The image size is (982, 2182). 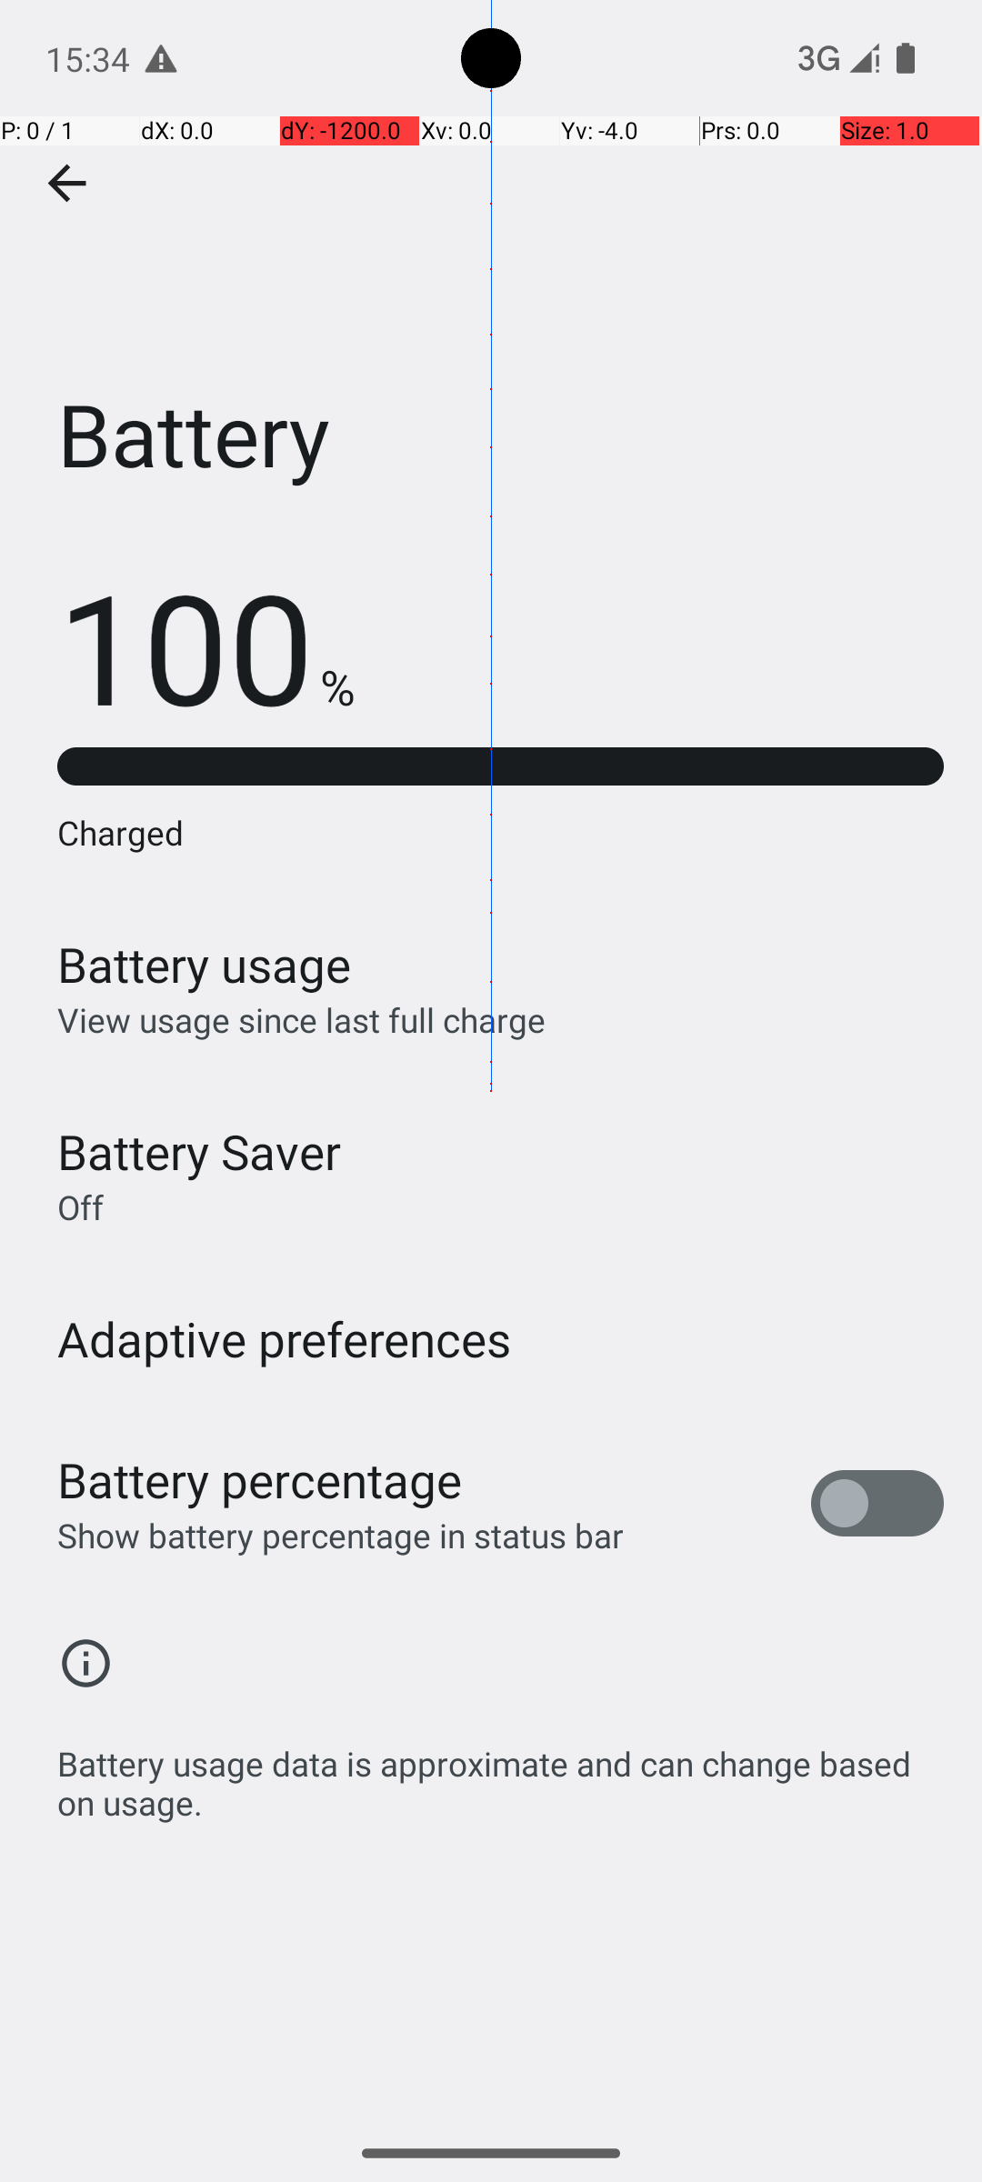 I want to click on 100 %, so click(x=205, y=646).